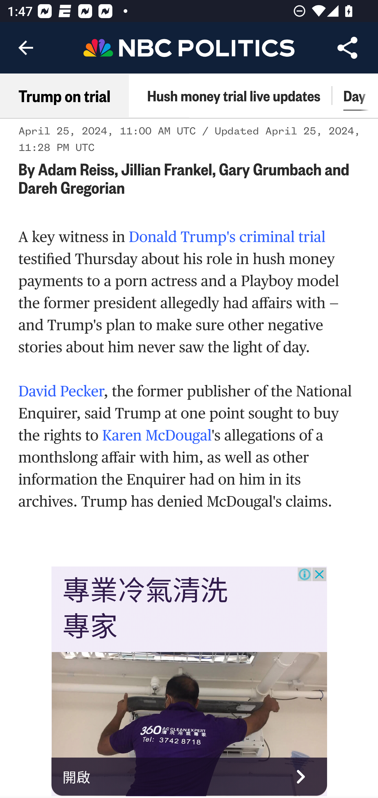 This screenshot has width=378, height=798. What do you see at coordinates (65, 96) in the screenshot?
I see `Trump on trial` at bounding box center [65, 96].